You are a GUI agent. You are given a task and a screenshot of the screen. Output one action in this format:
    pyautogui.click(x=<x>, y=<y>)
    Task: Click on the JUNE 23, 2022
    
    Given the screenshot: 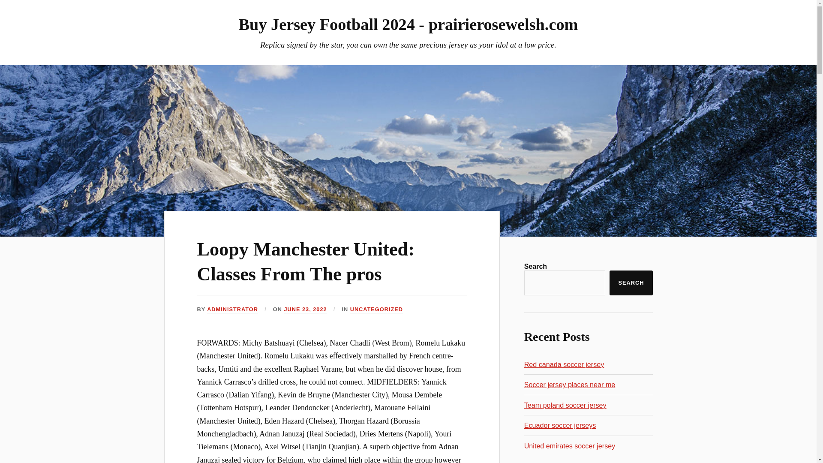 What is the action you would take?
    pyautogui.click(x=305, y=310)
    